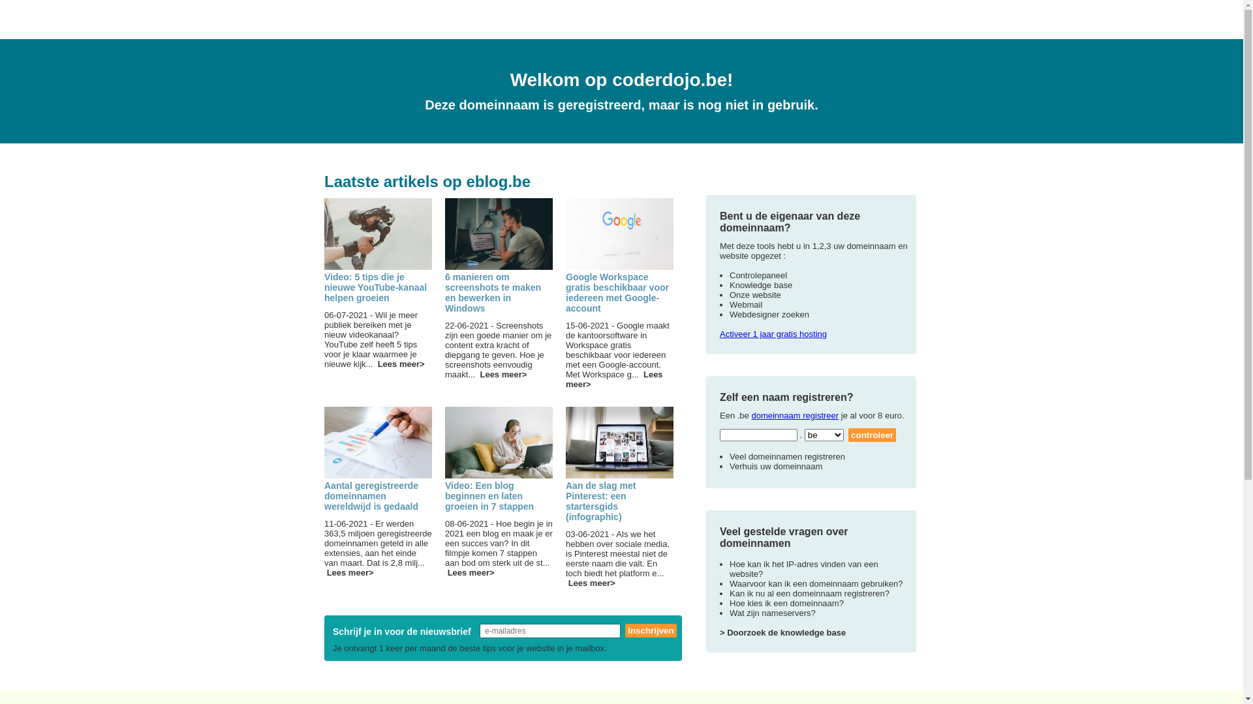 The height and width of the screenshot is (704, 1253). What do you see at coordinates (776, 467) in the screenshot?
I see `Verhuis uw domeinnaam` at bounding box center [776, 467].